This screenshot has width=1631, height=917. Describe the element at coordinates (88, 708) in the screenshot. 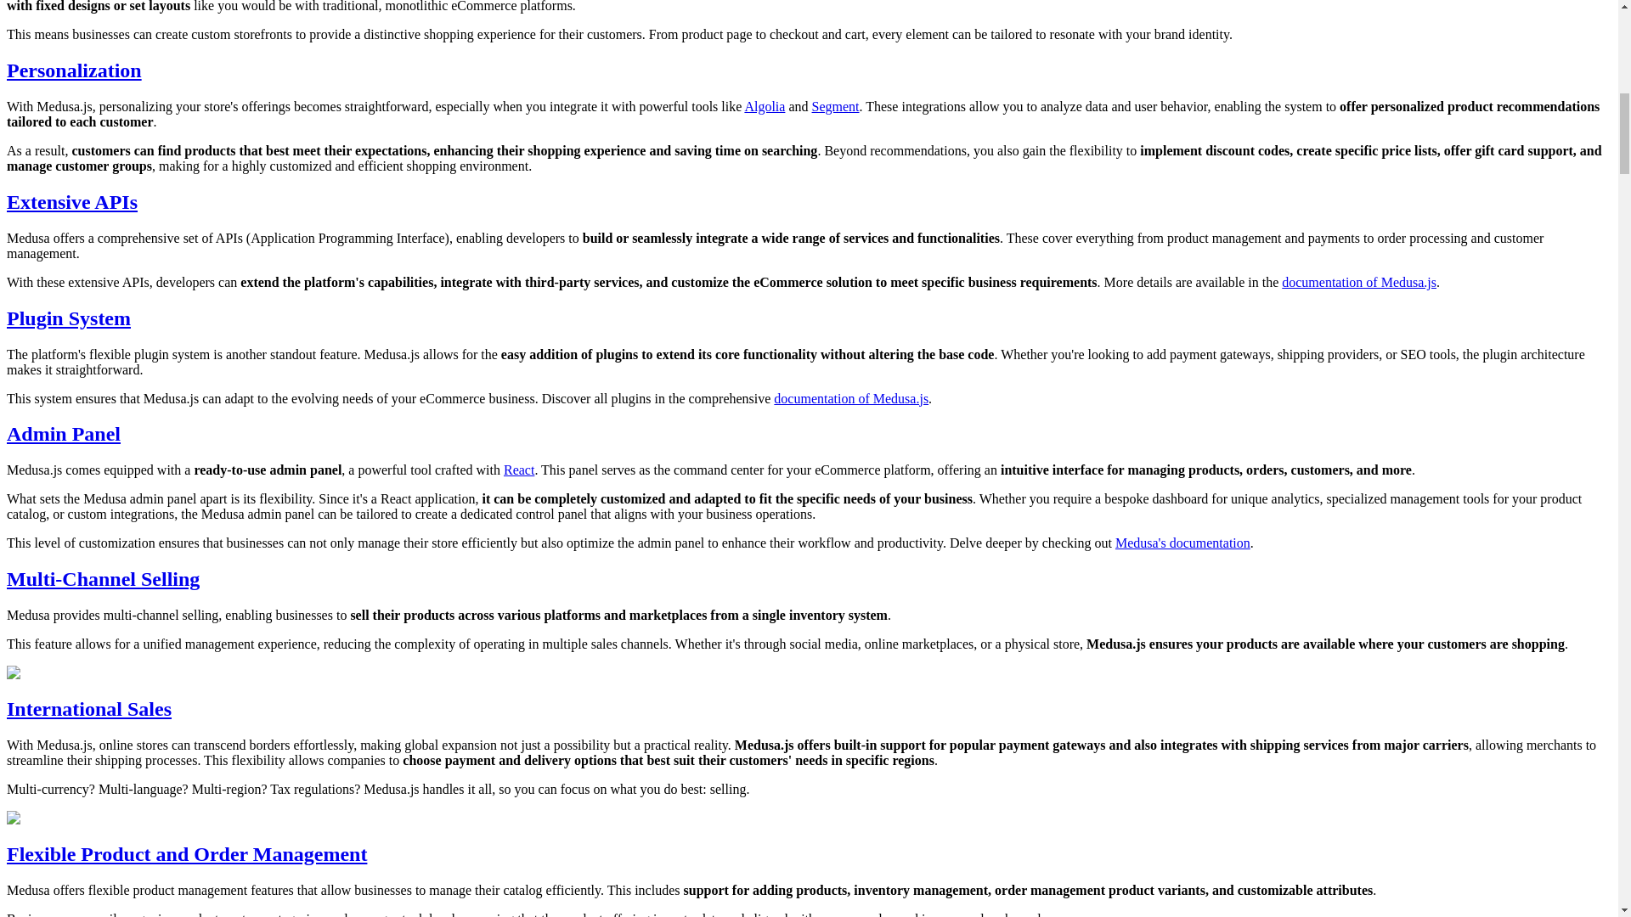

I see `International Sales` at that location.